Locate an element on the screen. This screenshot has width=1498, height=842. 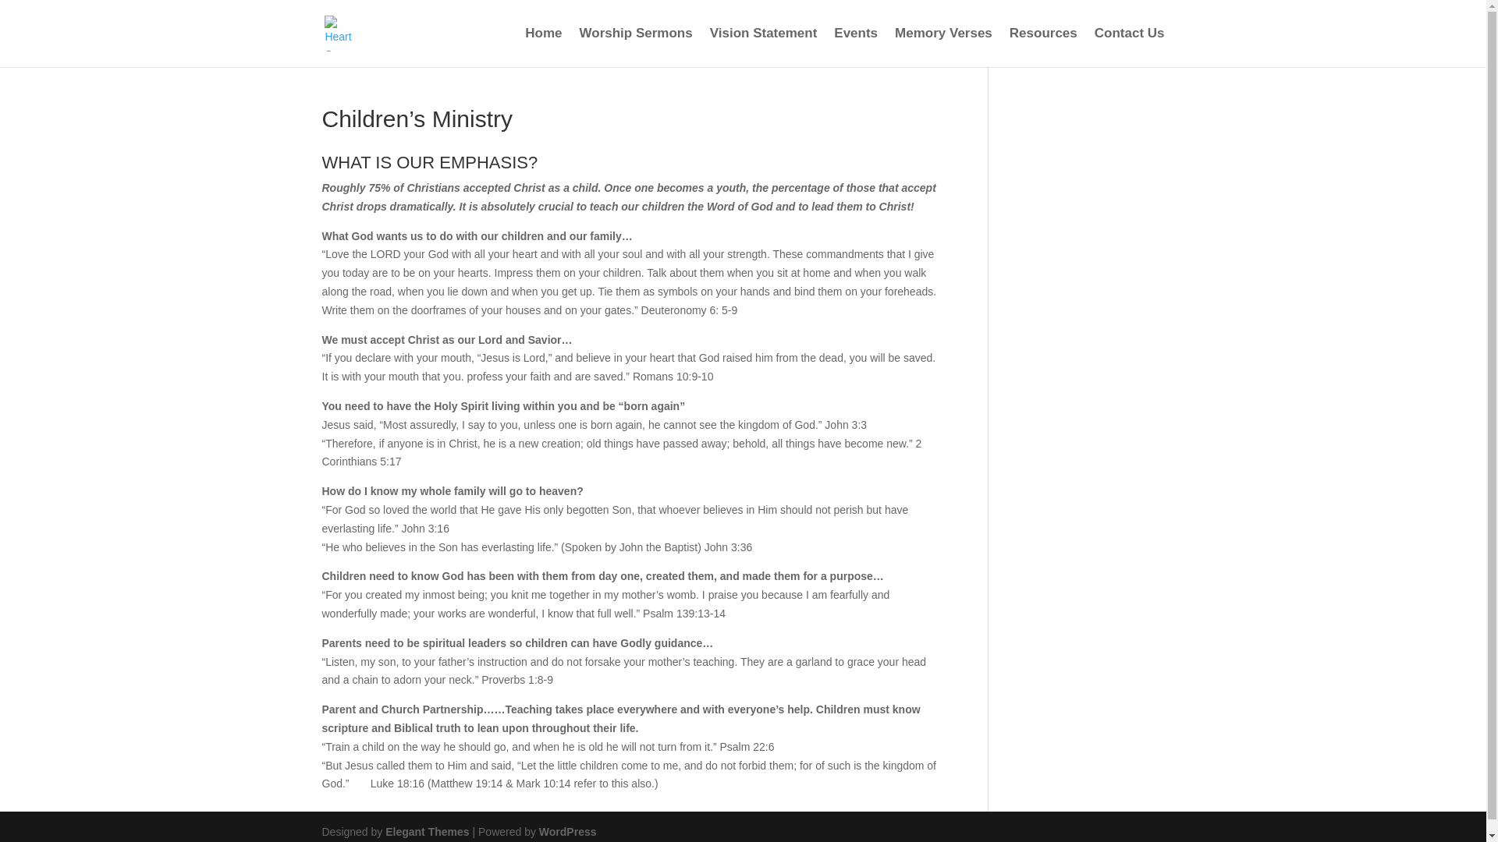
Resources is located at coordinates (1043, 47).